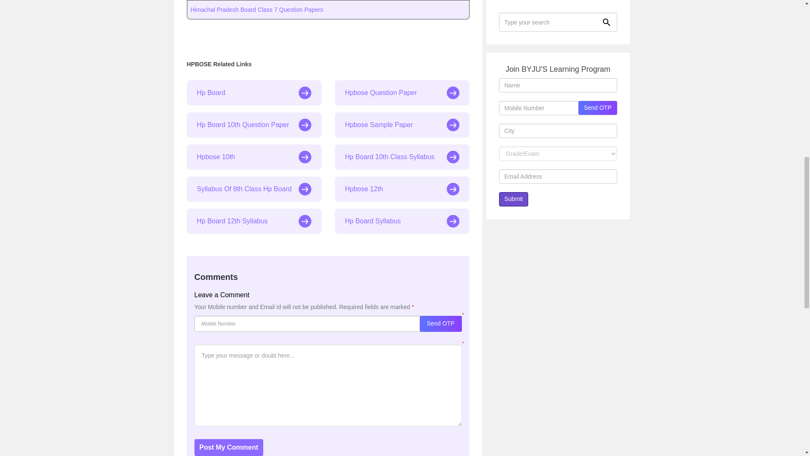 The width and height of the screenshot is (810, 456). What do you see at coordinates (253, 221) in the screenshot?
I see `Hp Board 12th Syllabus` at bounding box center [253, 221].